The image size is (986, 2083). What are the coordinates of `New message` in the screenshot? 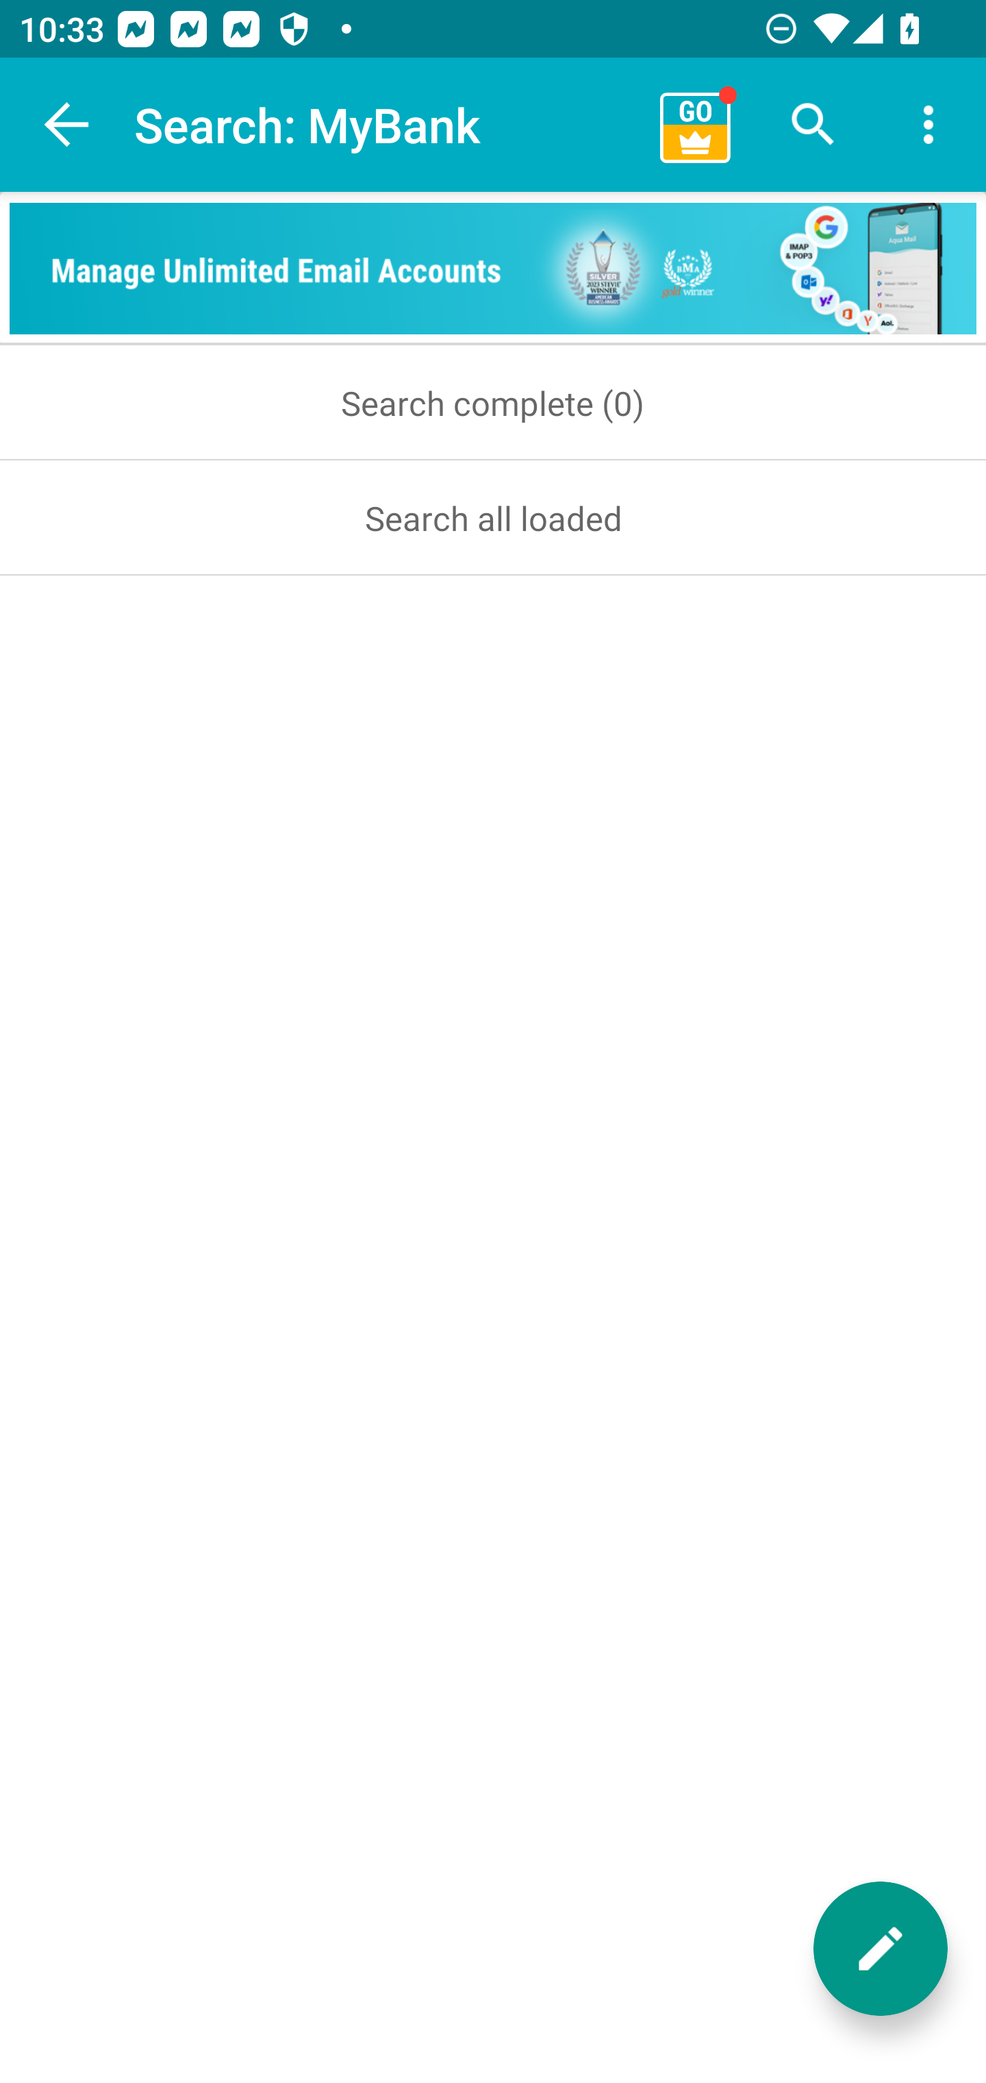 It's located at (881, 1949).